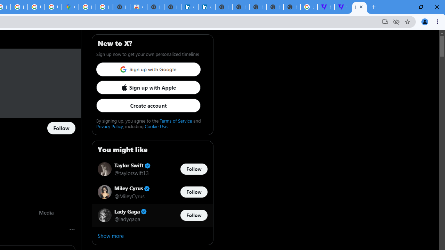 The width and height of the screenshot is (445, 250). What do you see at coordinates (144, 211) in the screenshot?
I see `Verified account` at bounding box center [144, 211].